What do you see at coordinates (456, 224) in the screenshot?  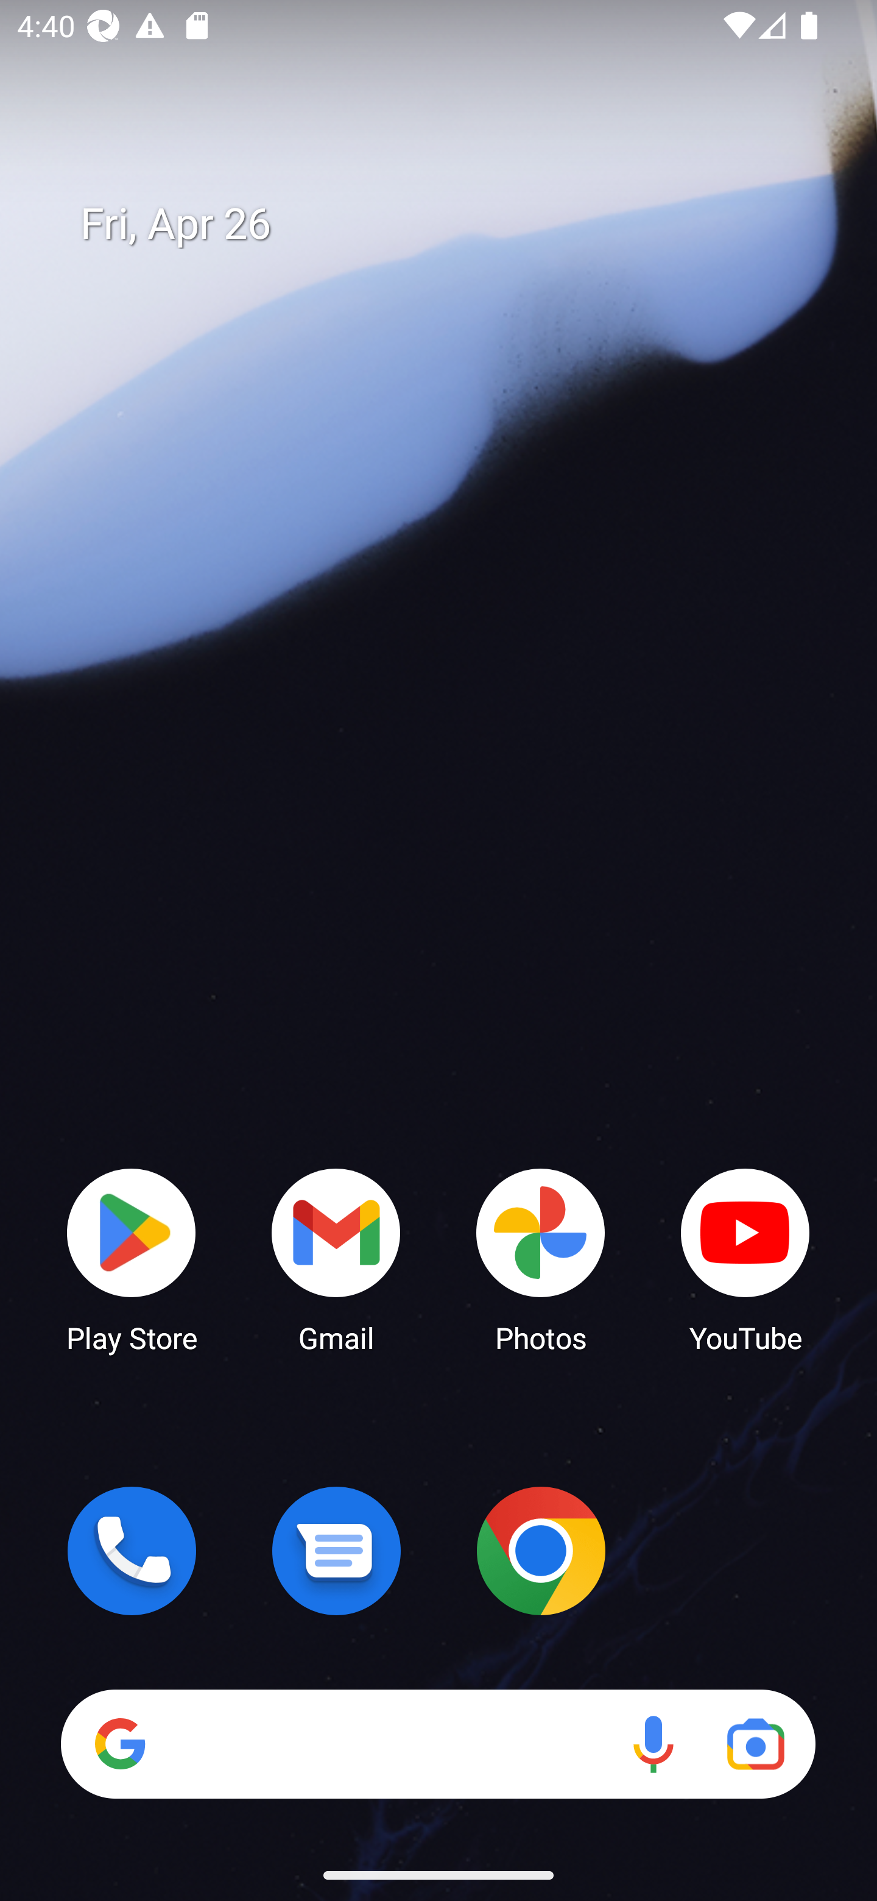 I see `Fri, Apr 26` at bounding box center [456, 224].